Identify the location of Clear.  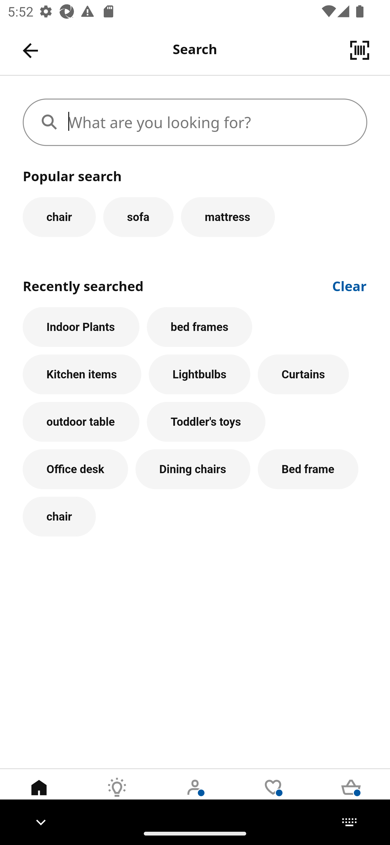
(350, 285).